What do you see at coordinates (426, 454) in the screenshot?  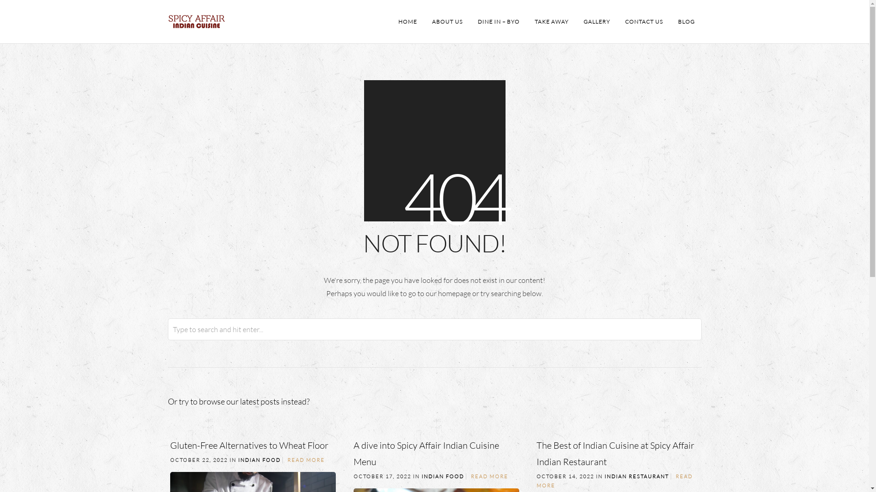 I see `A dive into Spicy Affair Indian Cuisine Menu` at bounding box center [426, 454].